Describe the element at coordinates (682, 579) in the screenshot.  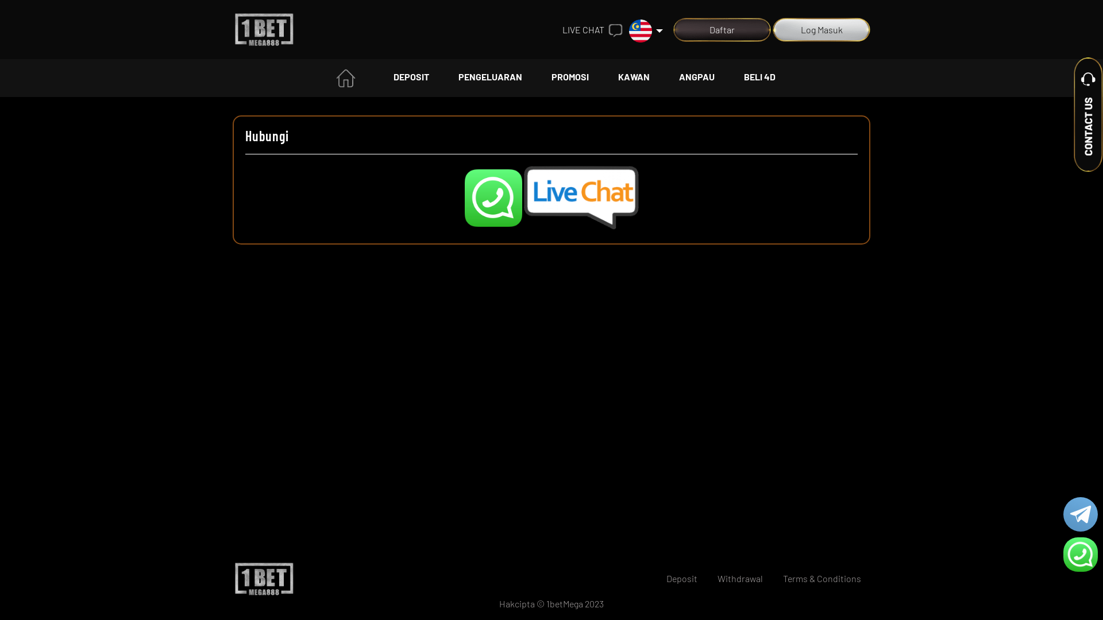
I see `Deposit` at that location.